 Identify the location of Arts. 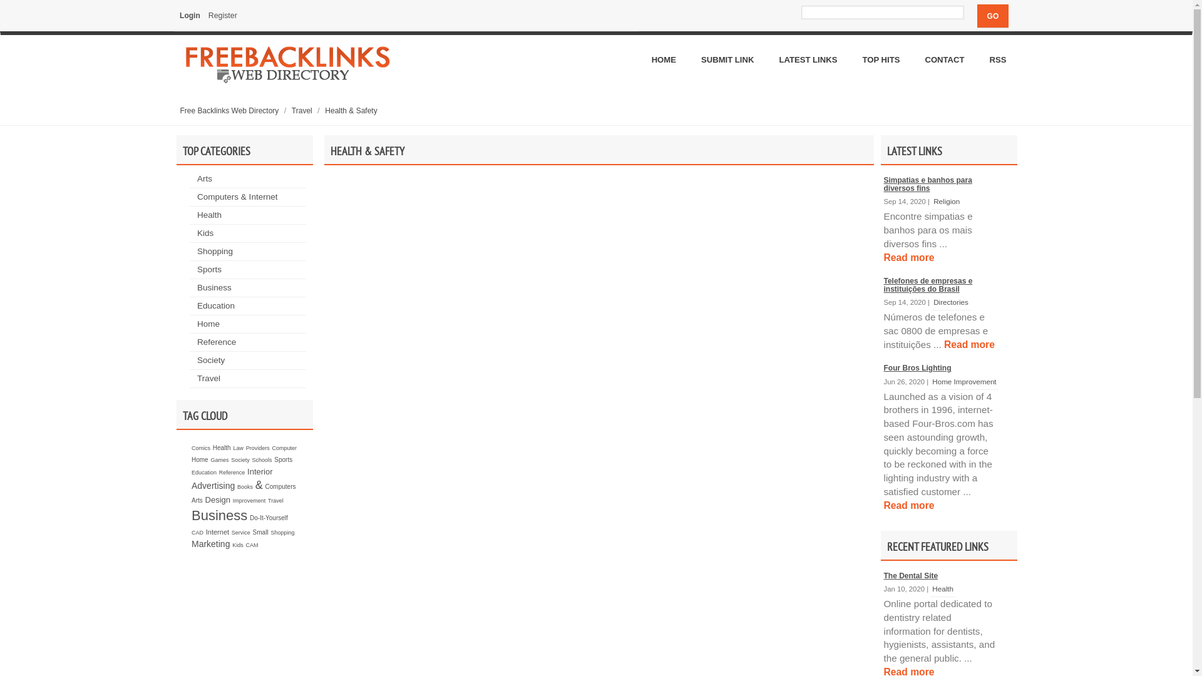
(197, 501).